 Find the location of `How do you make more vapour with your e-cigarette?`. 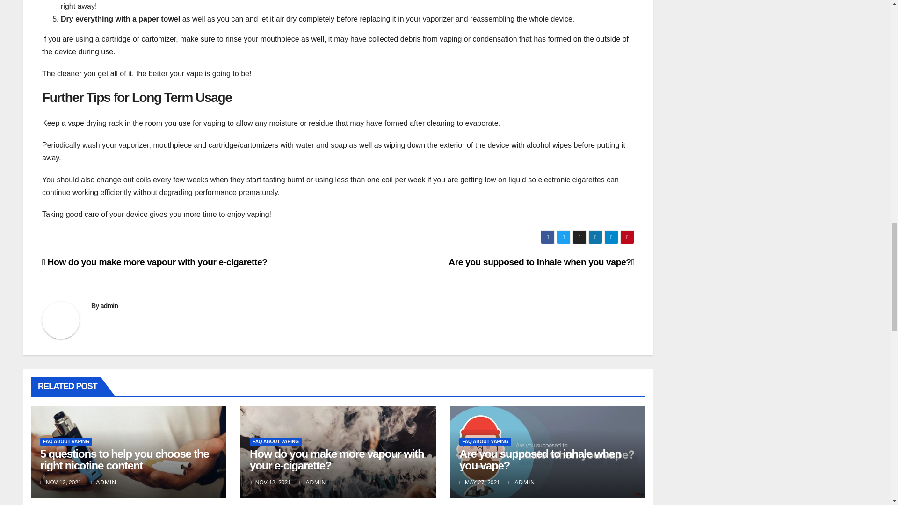

How do you make more vapour with your e-cigarette? is located at coordinates (337, 459).